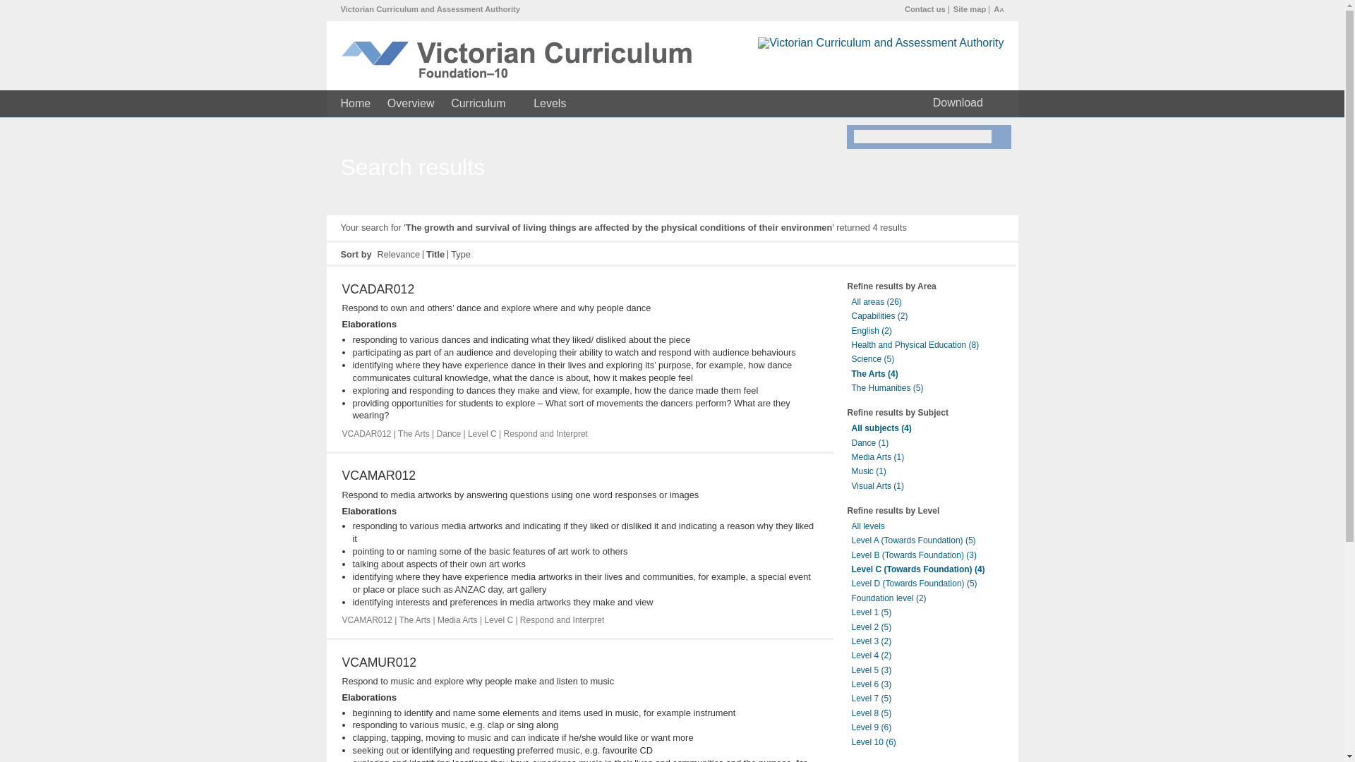 This screenshot has width=1355, height=762. Describe the element at coordinates (411, 103) in the screenshot. I see `Overview` at that location.